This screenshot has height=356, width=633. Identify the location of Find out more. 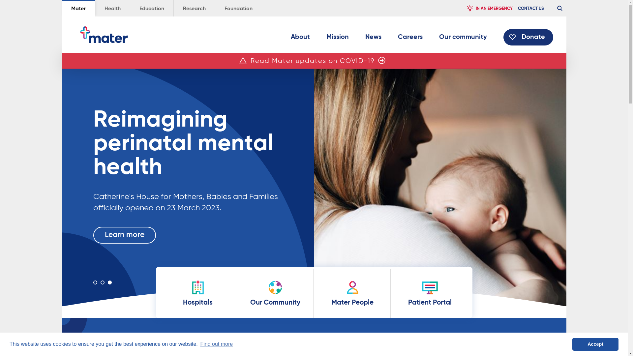
(216, 344).